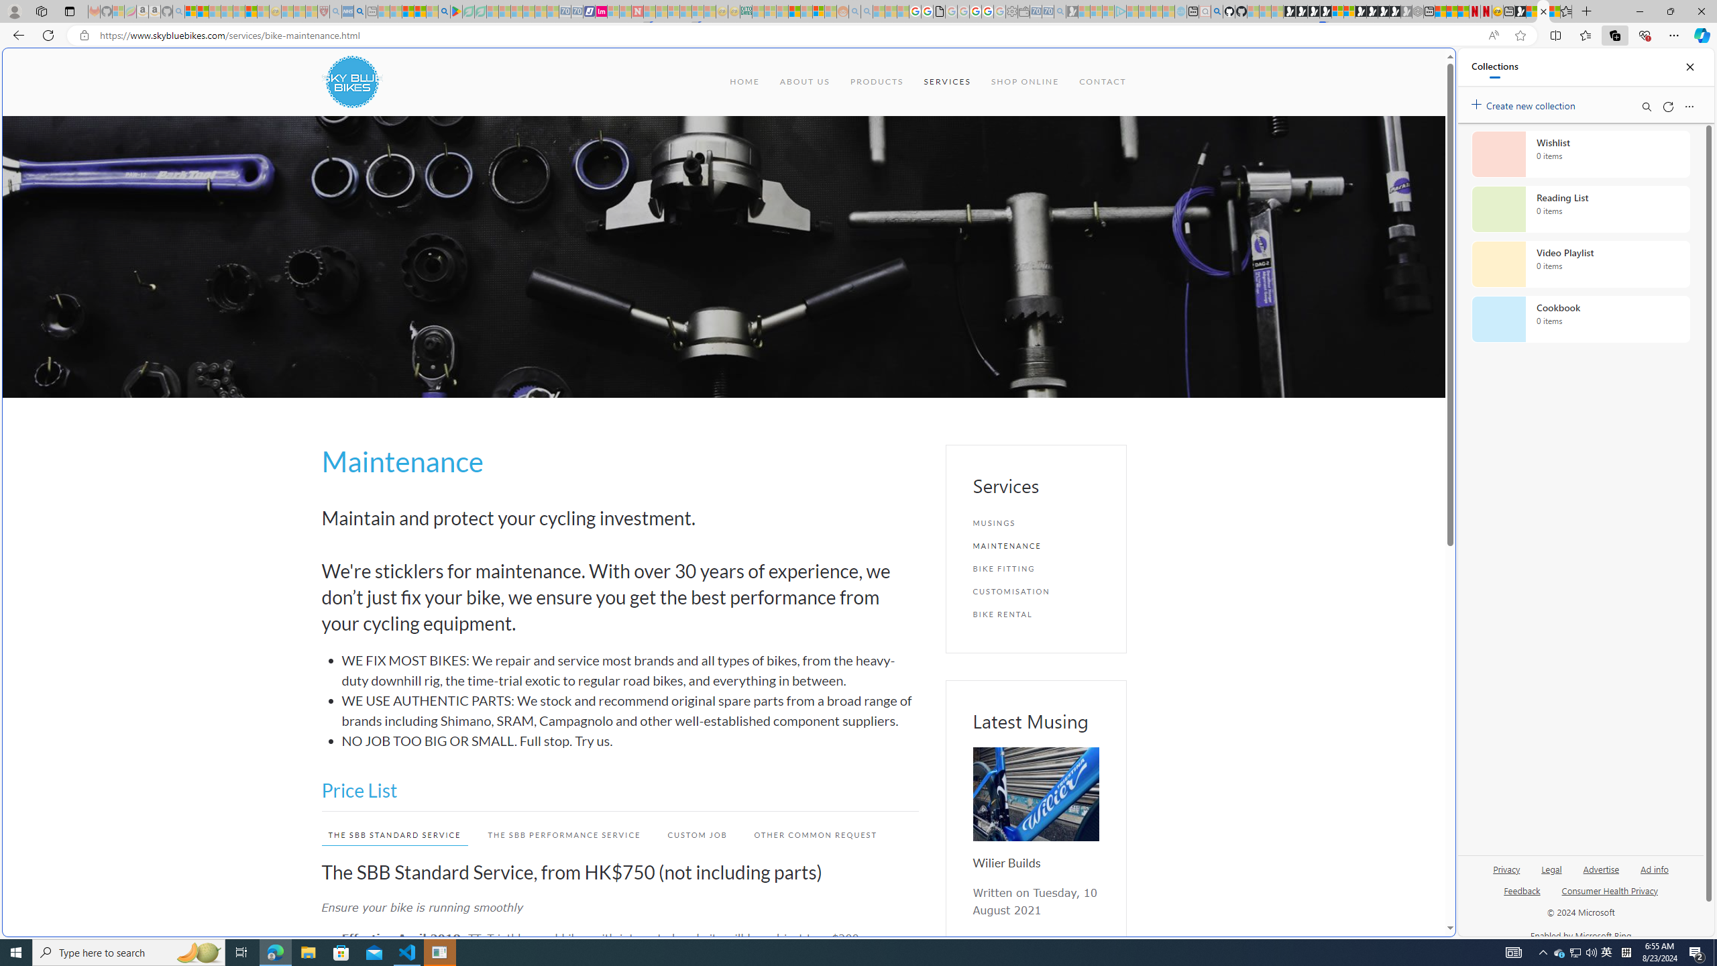 The image size is (1717, 966). I want to click on THE SBB PERFORMANCE SERVICE, so click(563, 835).